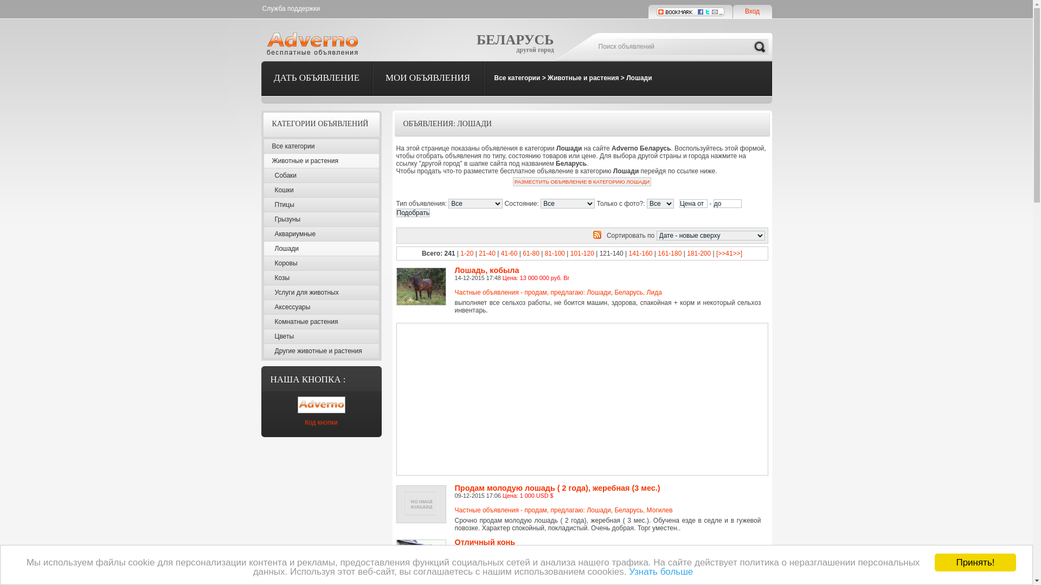  I want to click on 141-160, so click(640, 253).